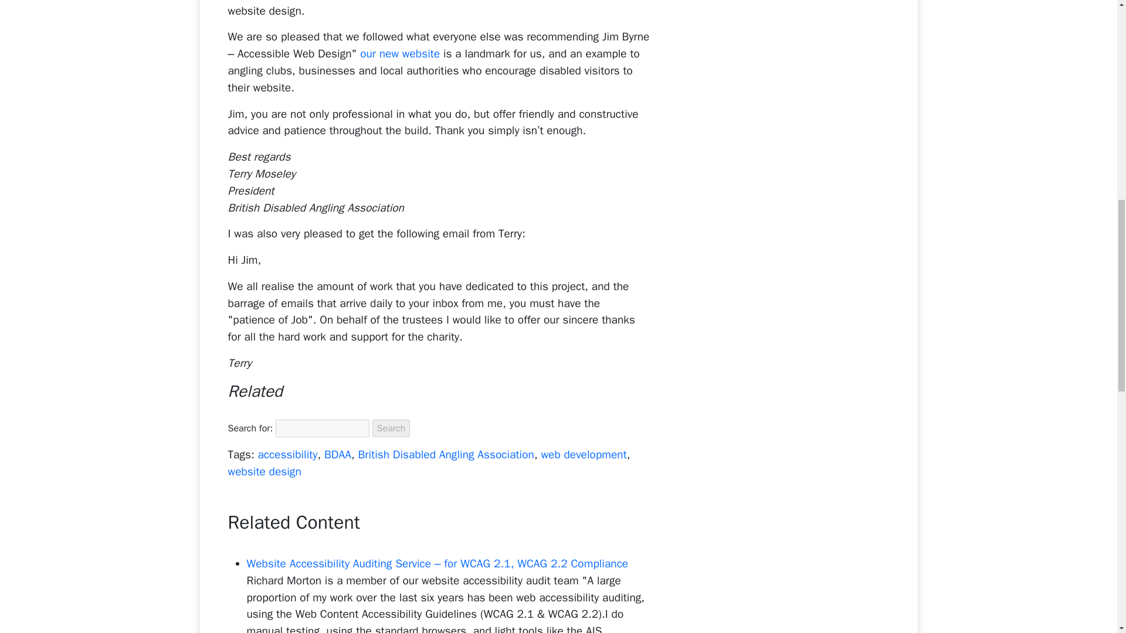 The height and width of the screenshot is (633, 1126). Describe the element at coordinates (446, 455) in the screenshot. I see `British Disabled Angling Association` at that location.